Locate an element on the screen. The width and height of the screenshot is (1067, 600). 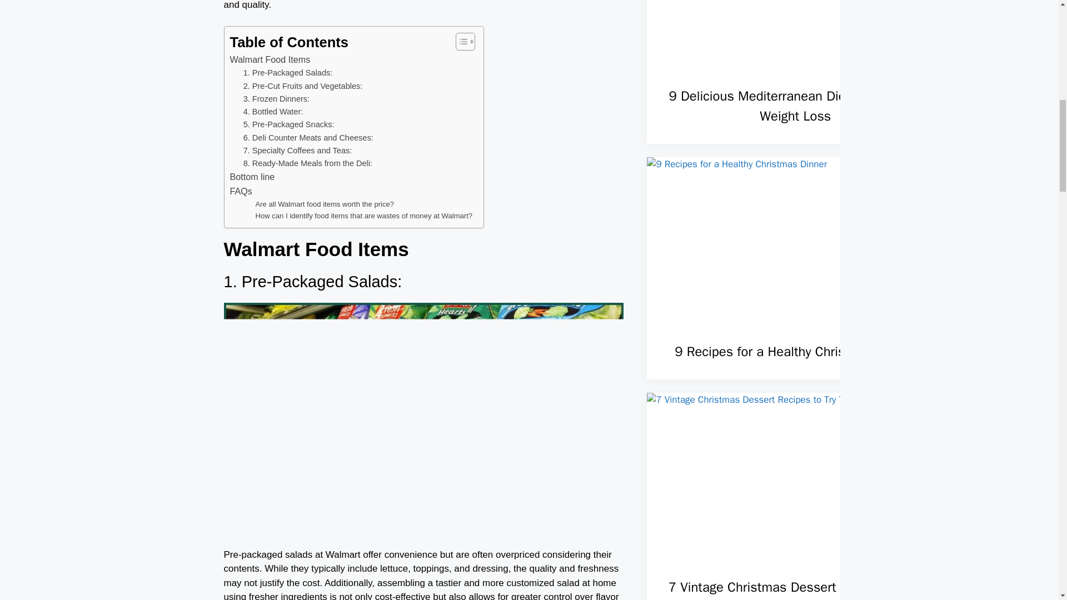
Walmart Food Items is located at coordinates (270, 60).